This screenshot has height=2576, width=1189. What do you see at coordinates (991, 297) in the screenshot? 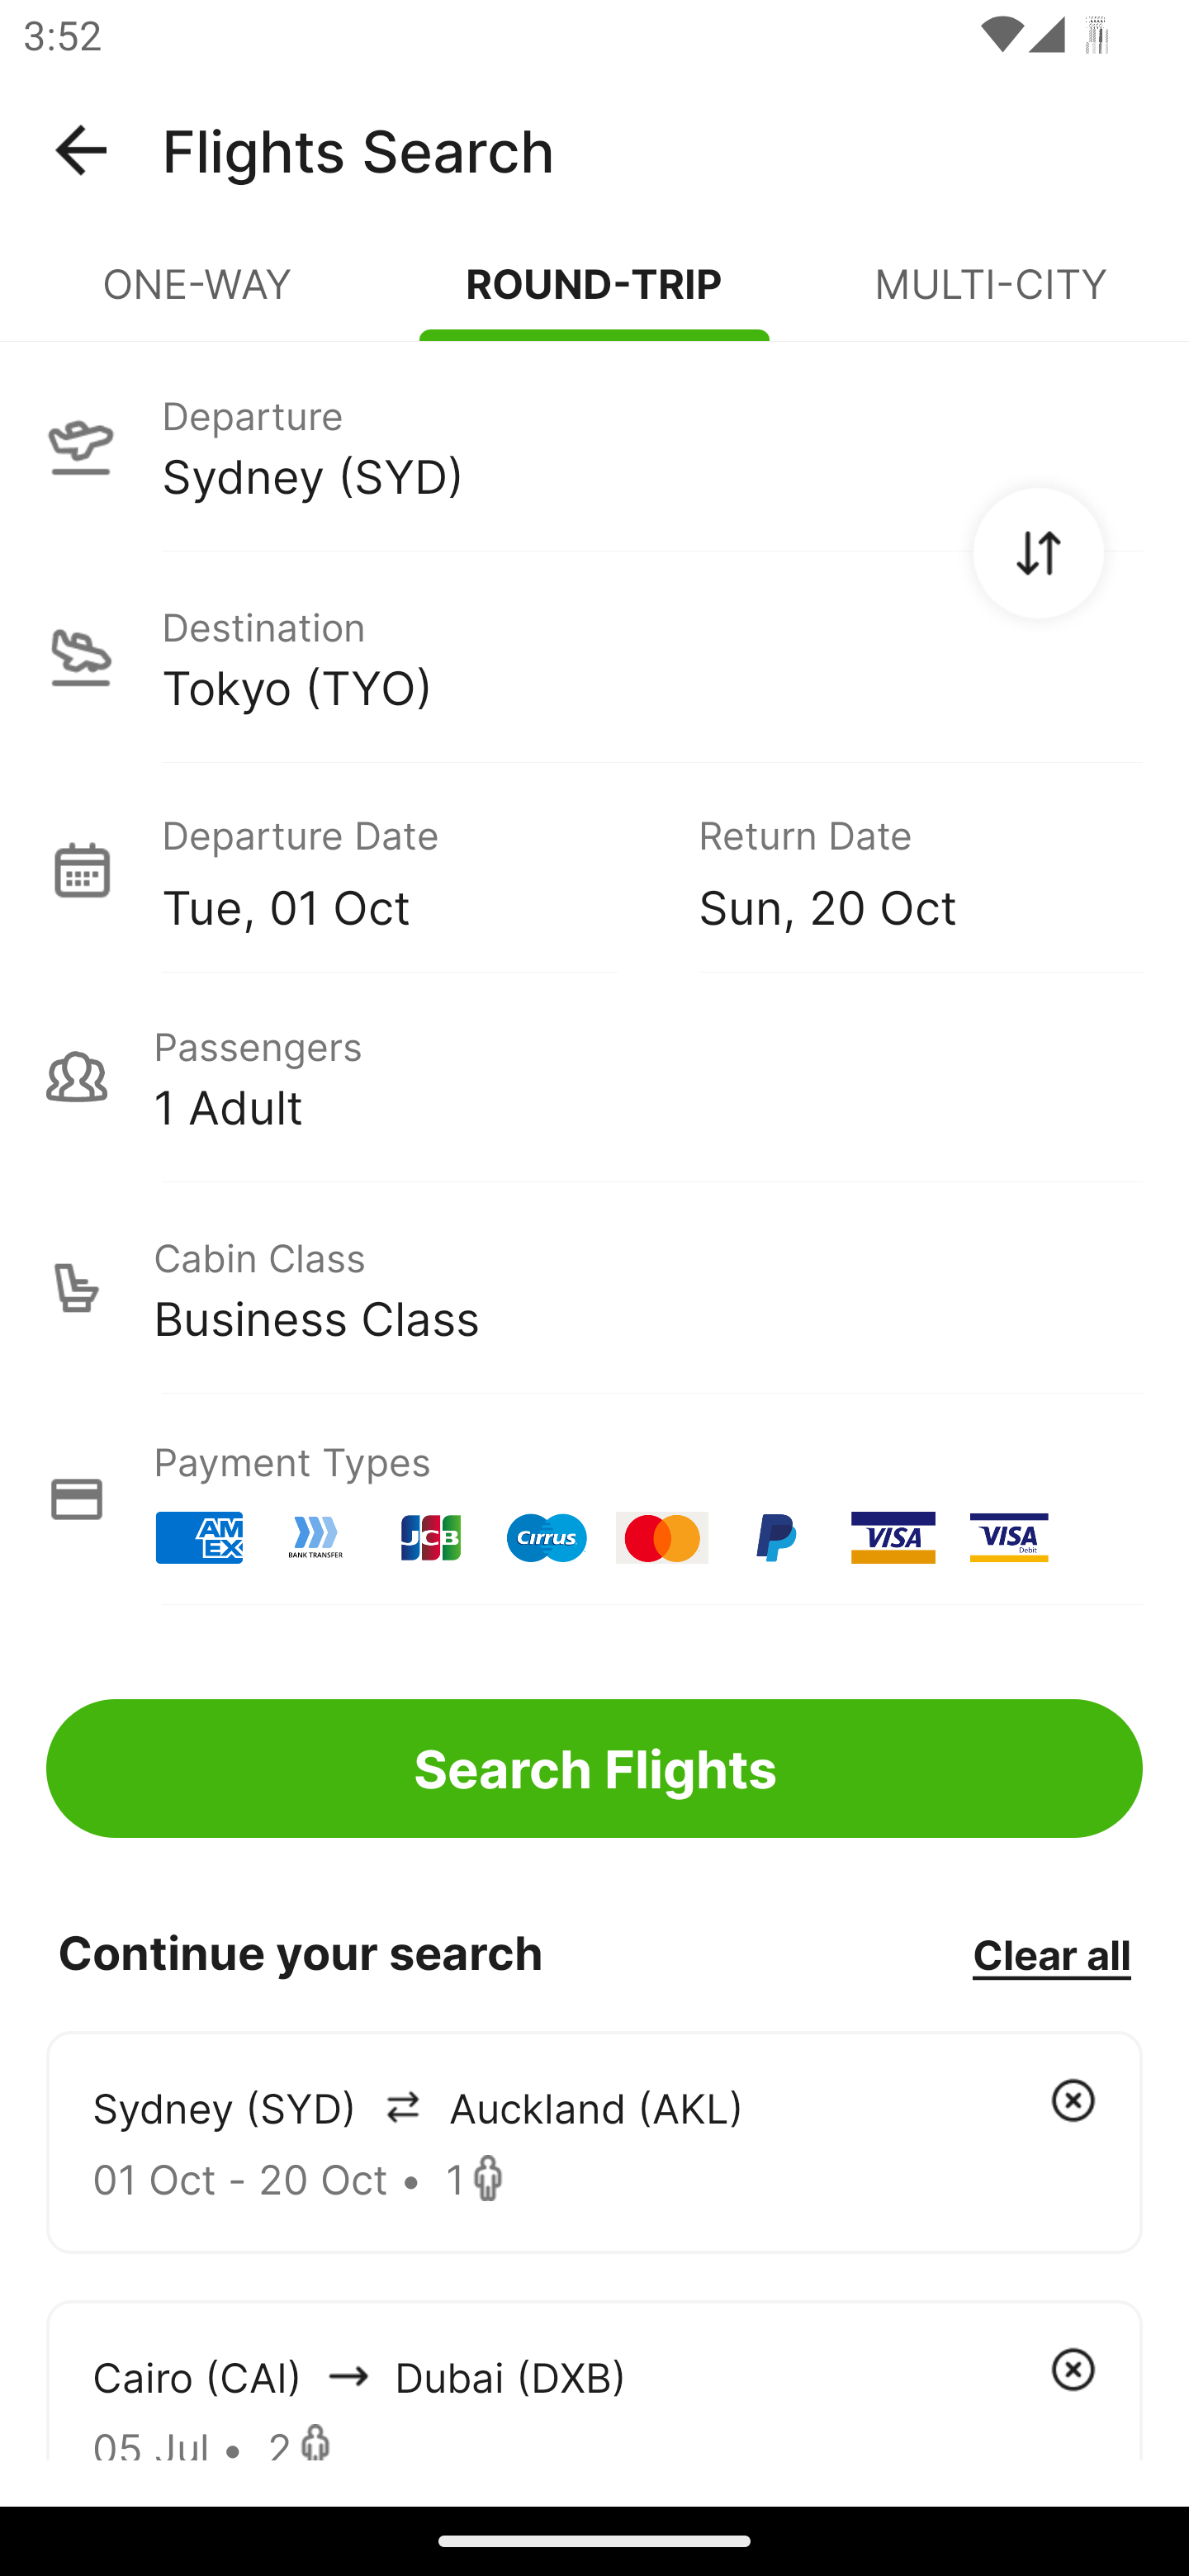
I see `MULTI-CITY` at bounding box center [991, 297].